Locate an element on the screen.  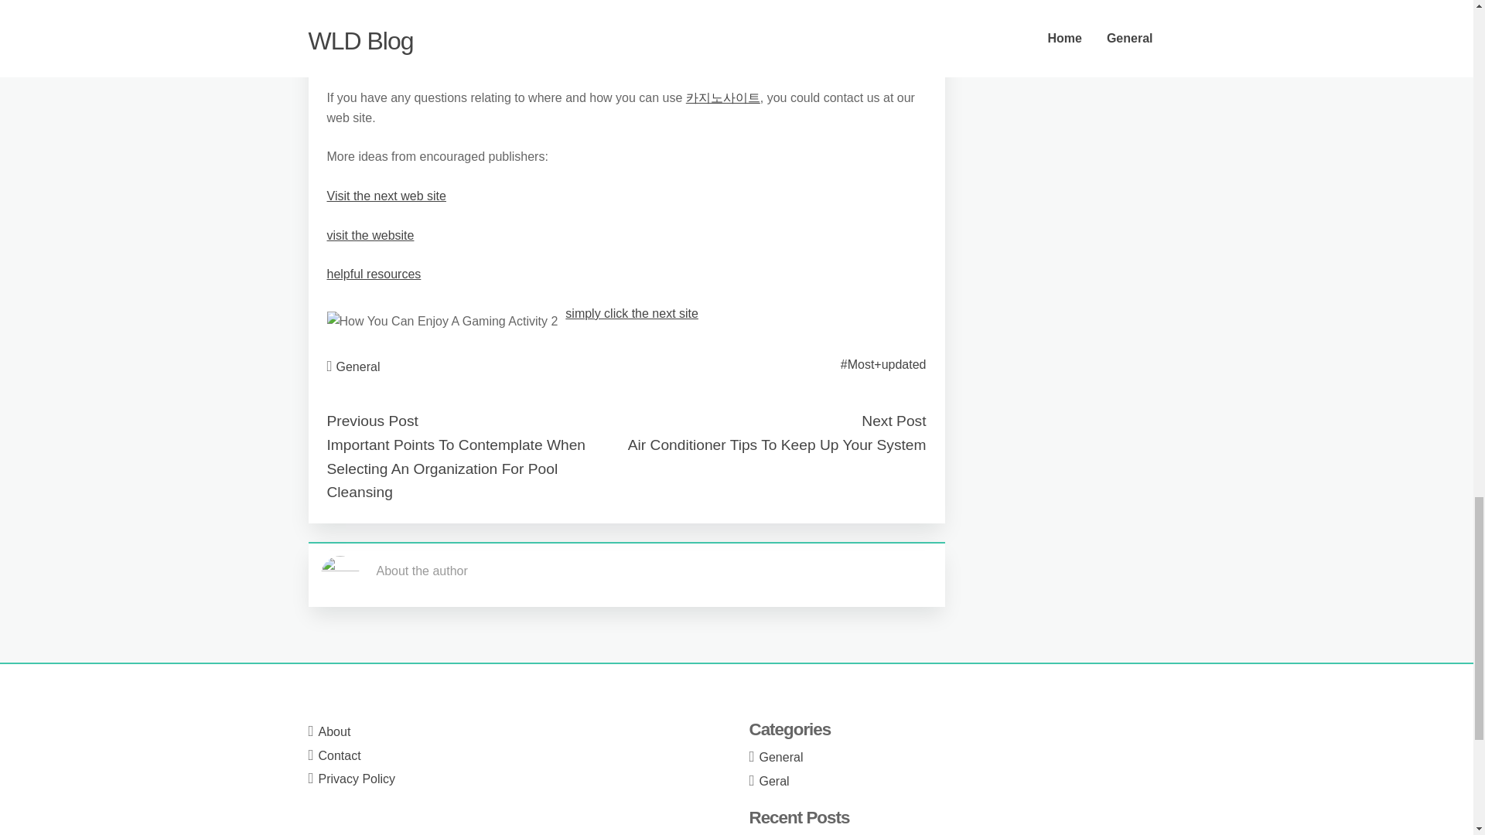
visit the website is located at coordinates (370, 235).